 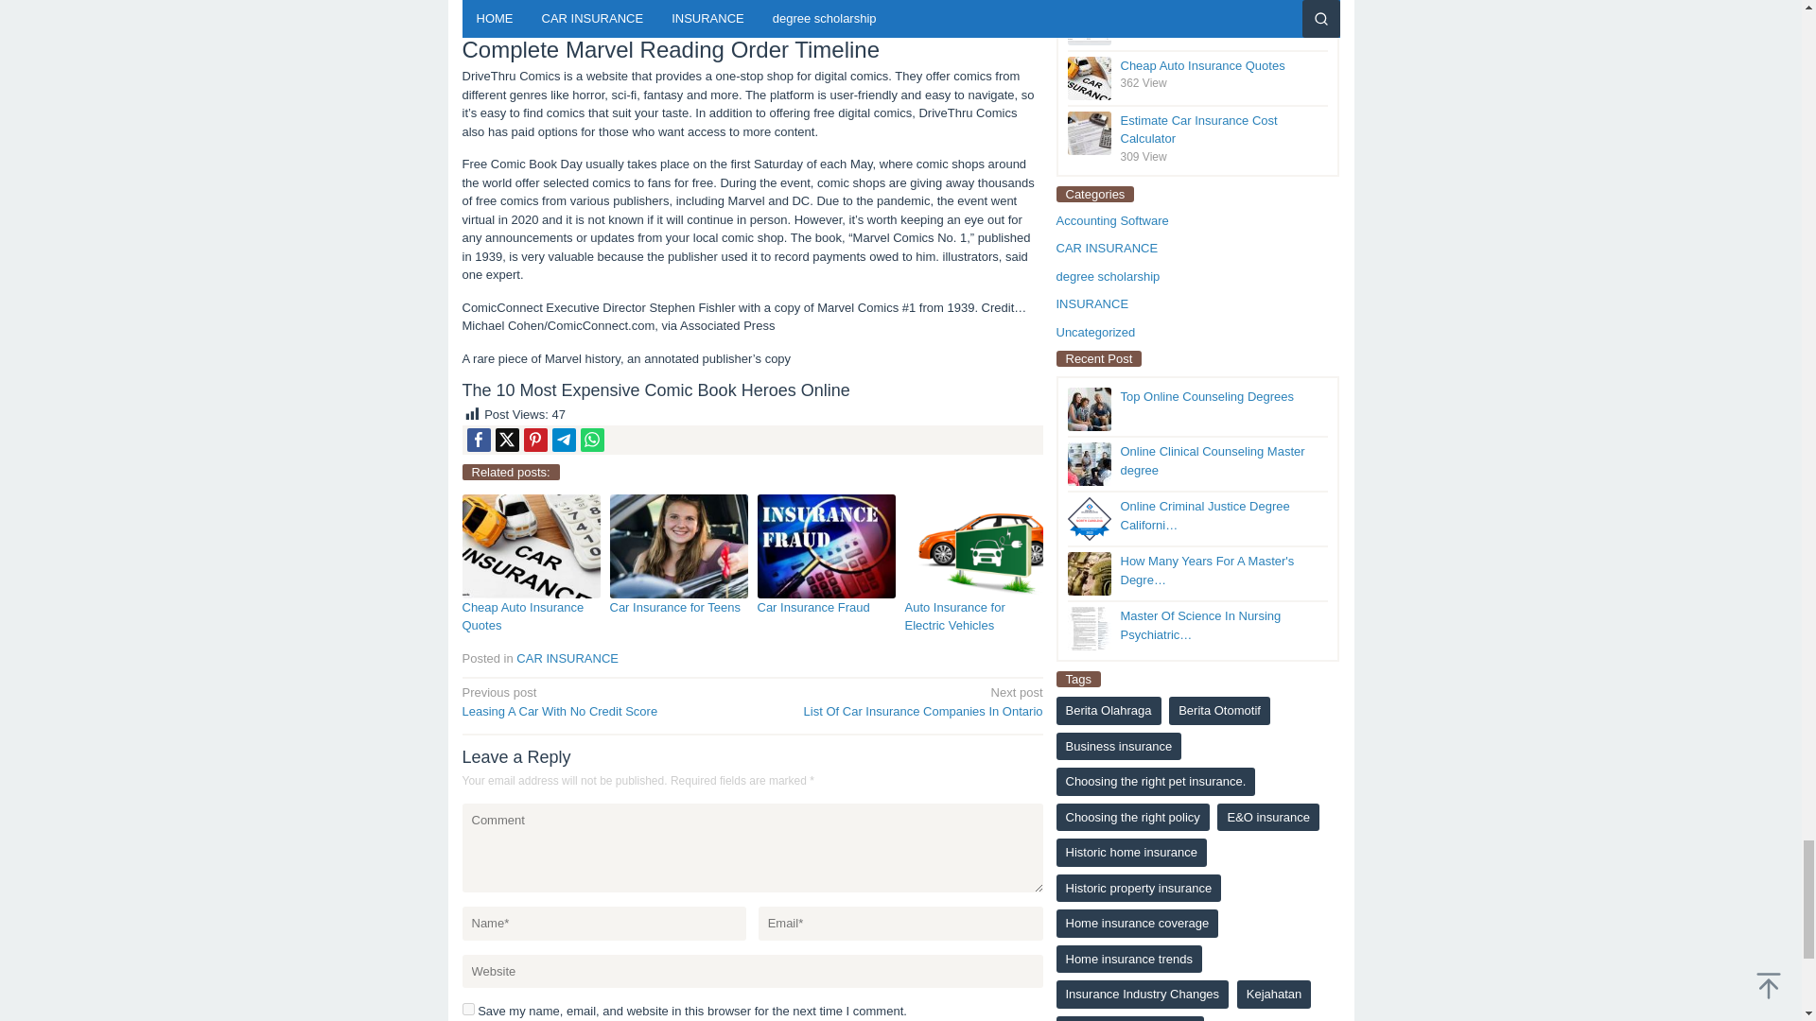 I want to click on Tweet this, so click(x=903, y=701).